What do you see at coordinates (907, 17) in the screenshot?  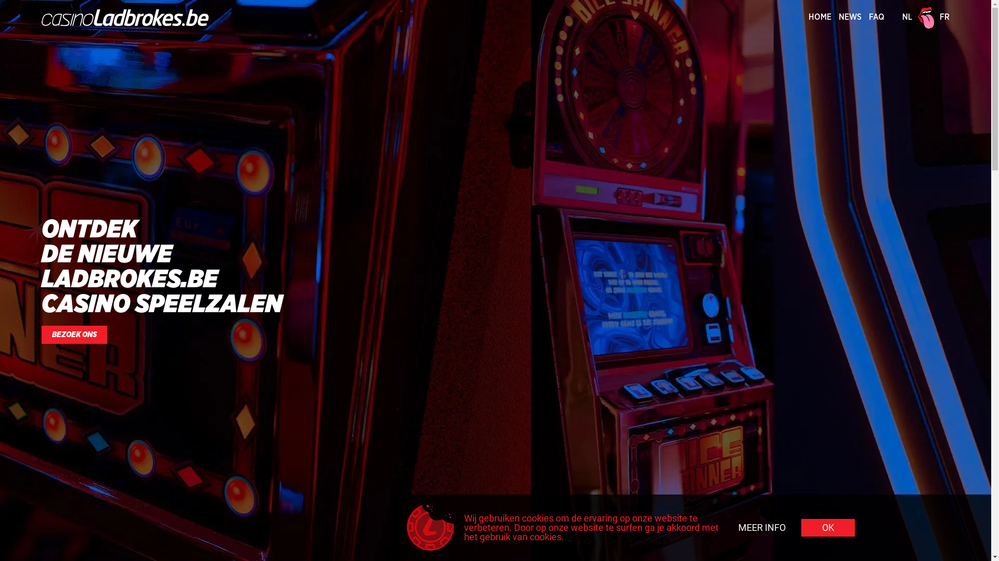 I see `NL` at bounding box center [907, 17].